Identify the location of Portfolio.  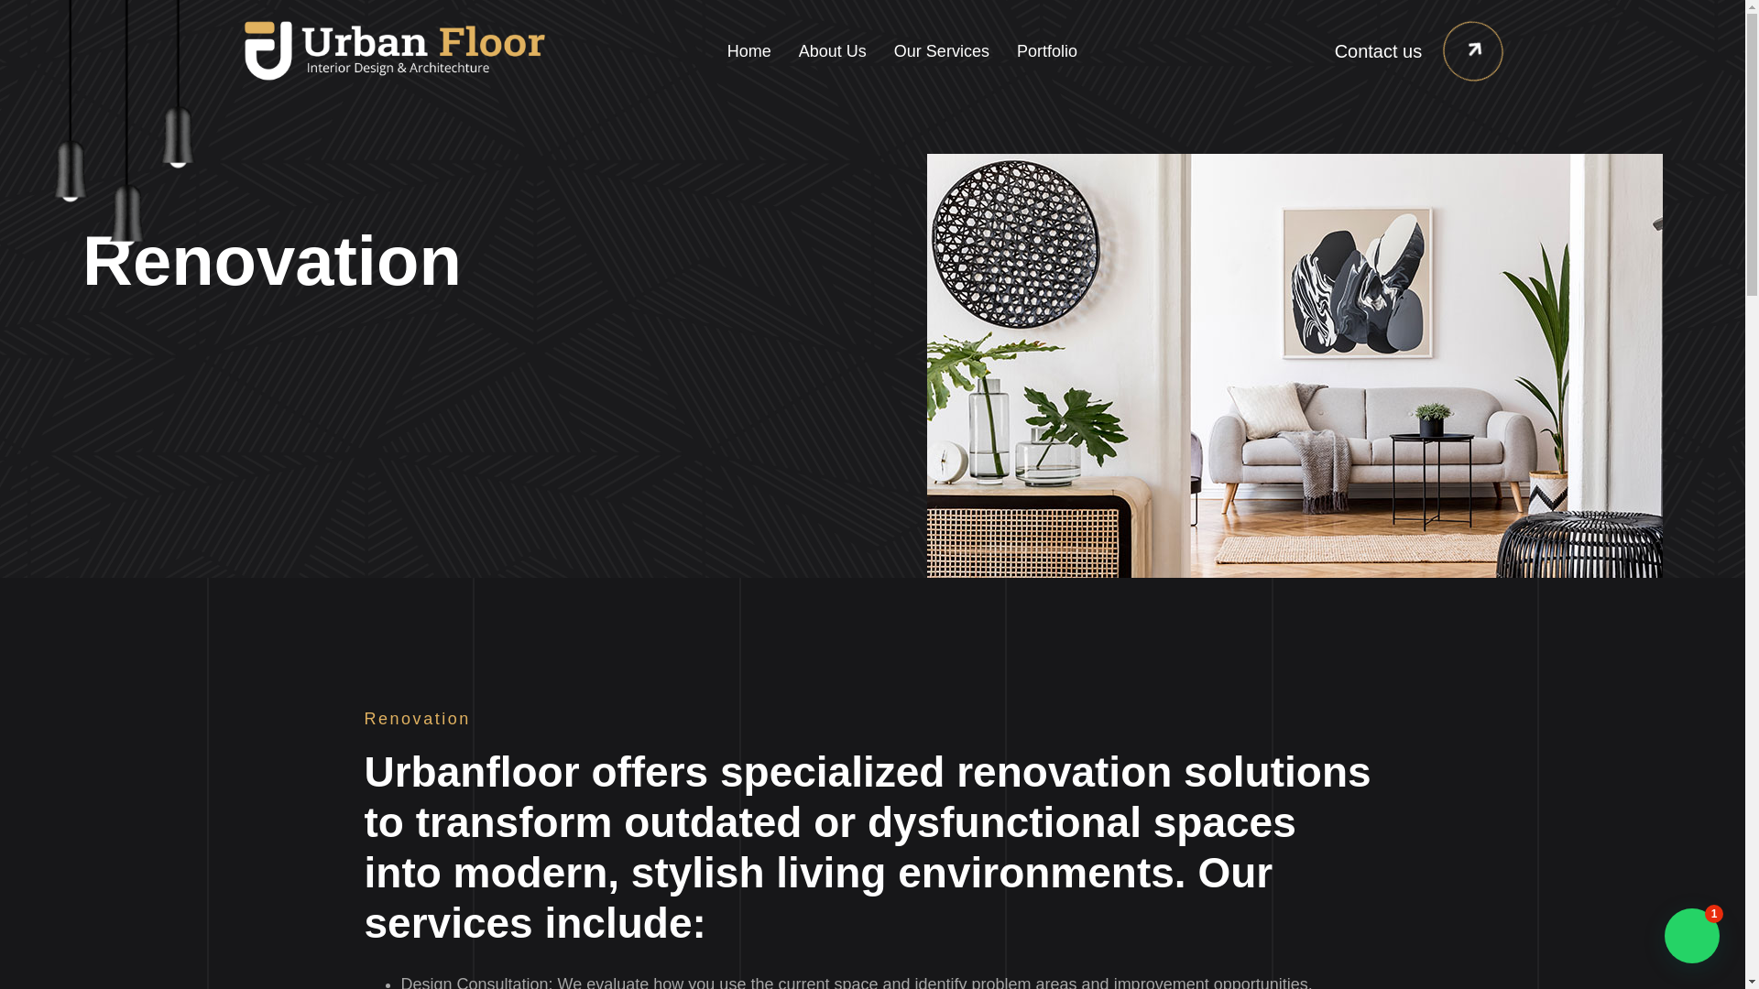
(1046, 51).